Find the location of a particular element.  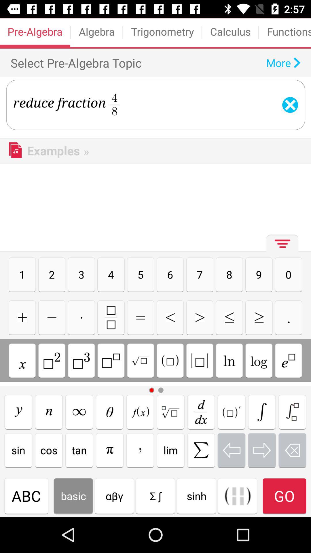

select pie sign is located at coordinates (109, 450).